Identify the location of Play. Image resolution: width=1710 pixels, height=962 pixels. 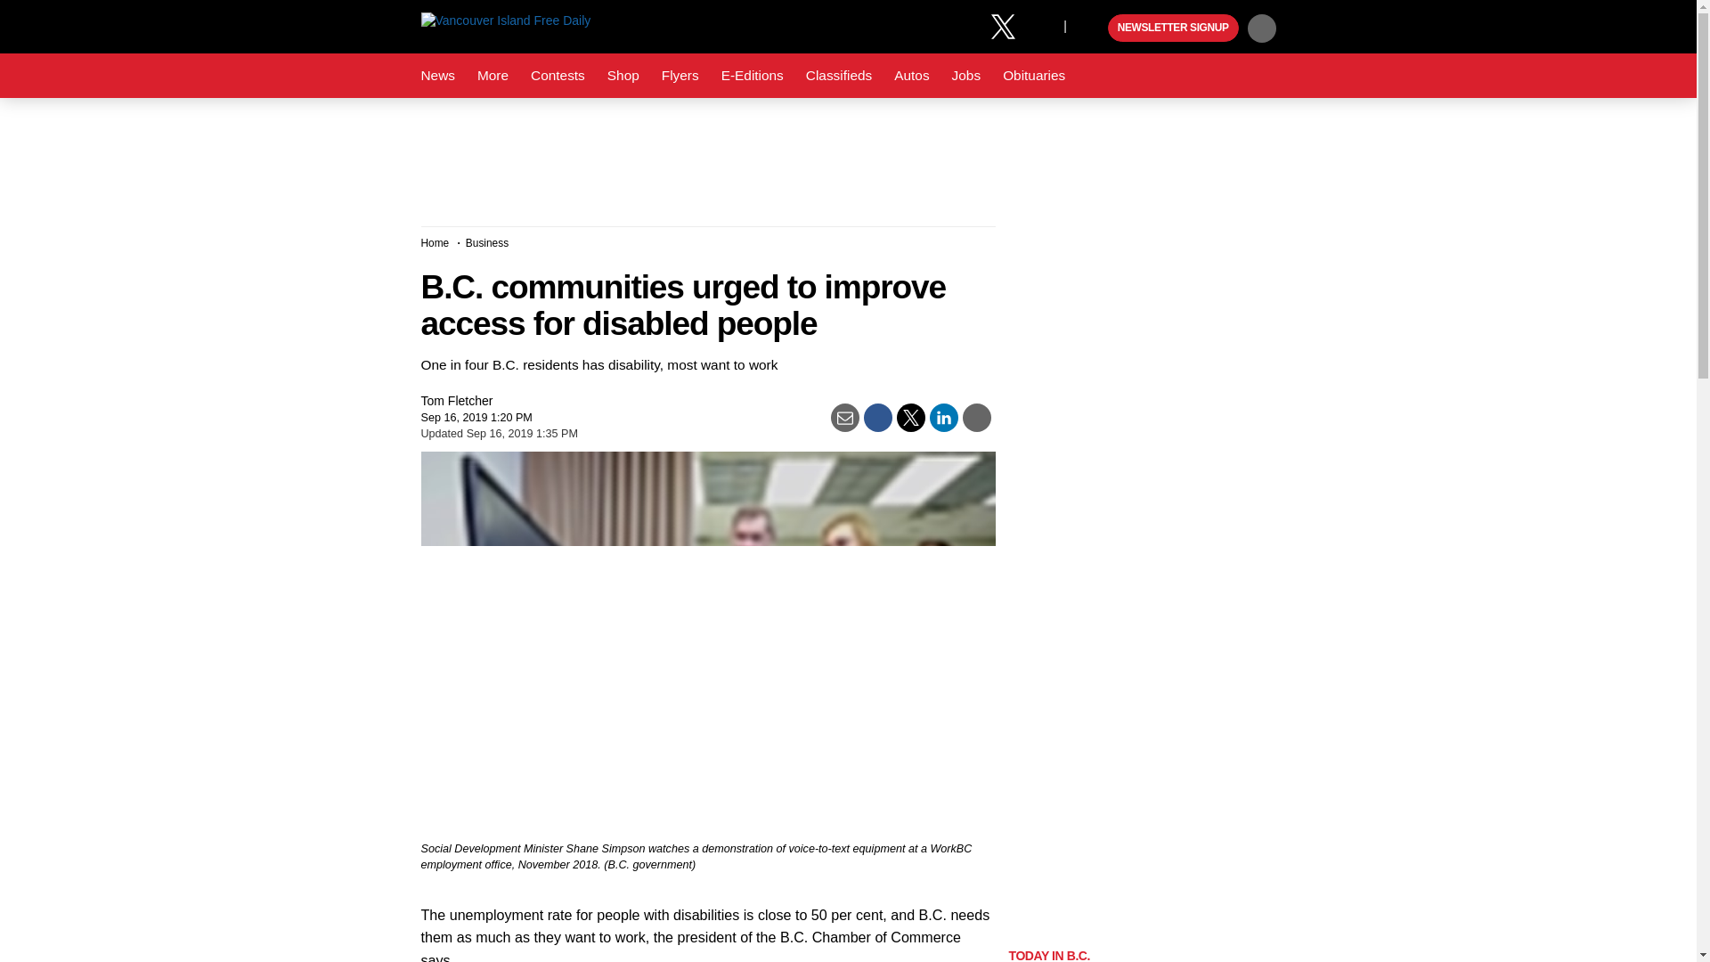
(1092, 29).